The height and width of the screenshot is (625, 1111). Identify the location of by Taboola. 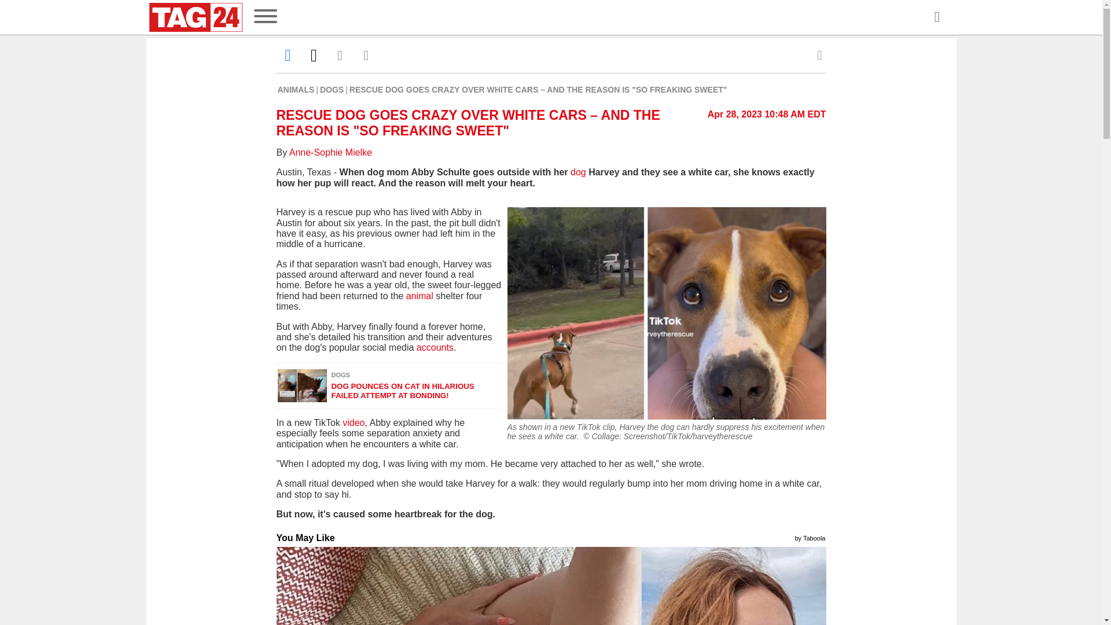
(810, 537).